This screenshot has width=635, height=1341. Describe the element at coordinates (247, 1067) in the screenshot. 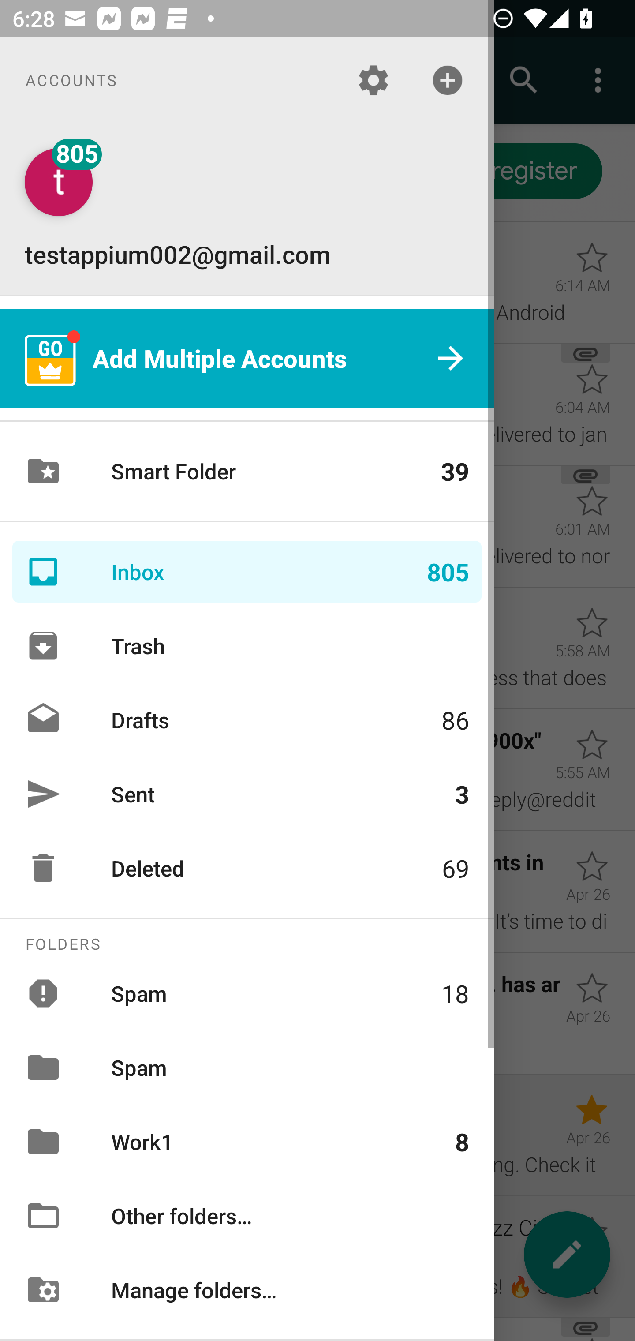

I see `Spam` at that location.